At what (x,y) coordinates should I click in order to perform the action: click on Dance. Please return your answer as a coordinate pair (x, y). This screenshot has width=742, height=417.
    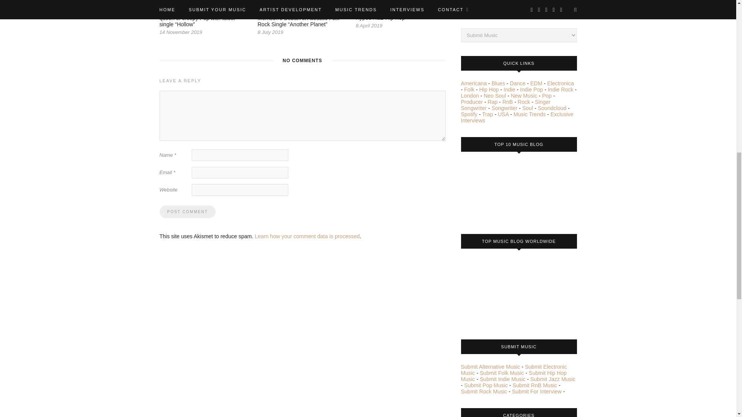
    Looking at the image, I should click on (517, 83).